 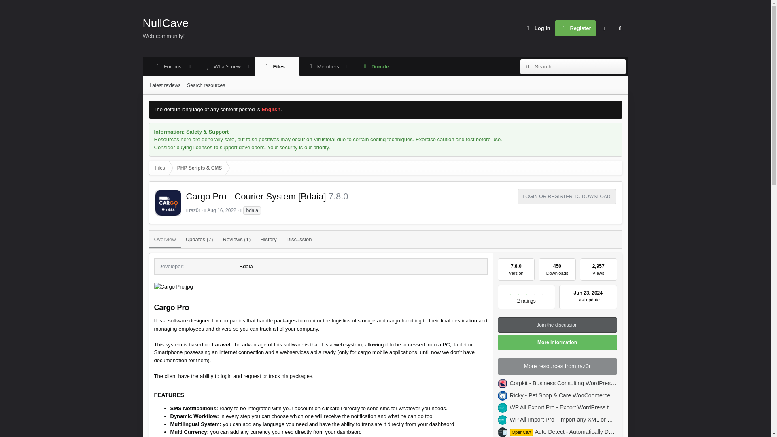 What do you see at coordinates (588, 293) in the screenshot?
I see `Jun 23, 2024 at 1:29 PM` at bounding box center [588, 293].